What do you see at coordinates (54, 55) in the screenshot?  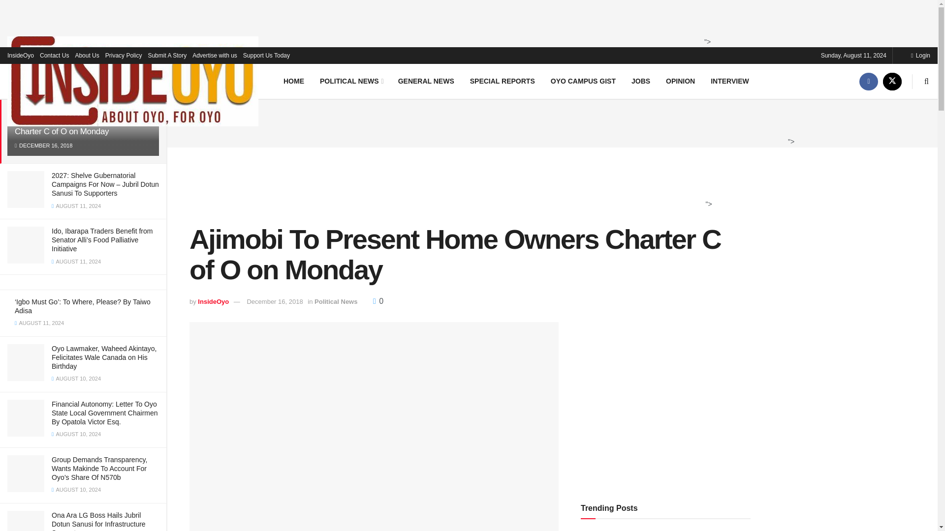 I see `Contact Us` at bounding box center [54, 55].